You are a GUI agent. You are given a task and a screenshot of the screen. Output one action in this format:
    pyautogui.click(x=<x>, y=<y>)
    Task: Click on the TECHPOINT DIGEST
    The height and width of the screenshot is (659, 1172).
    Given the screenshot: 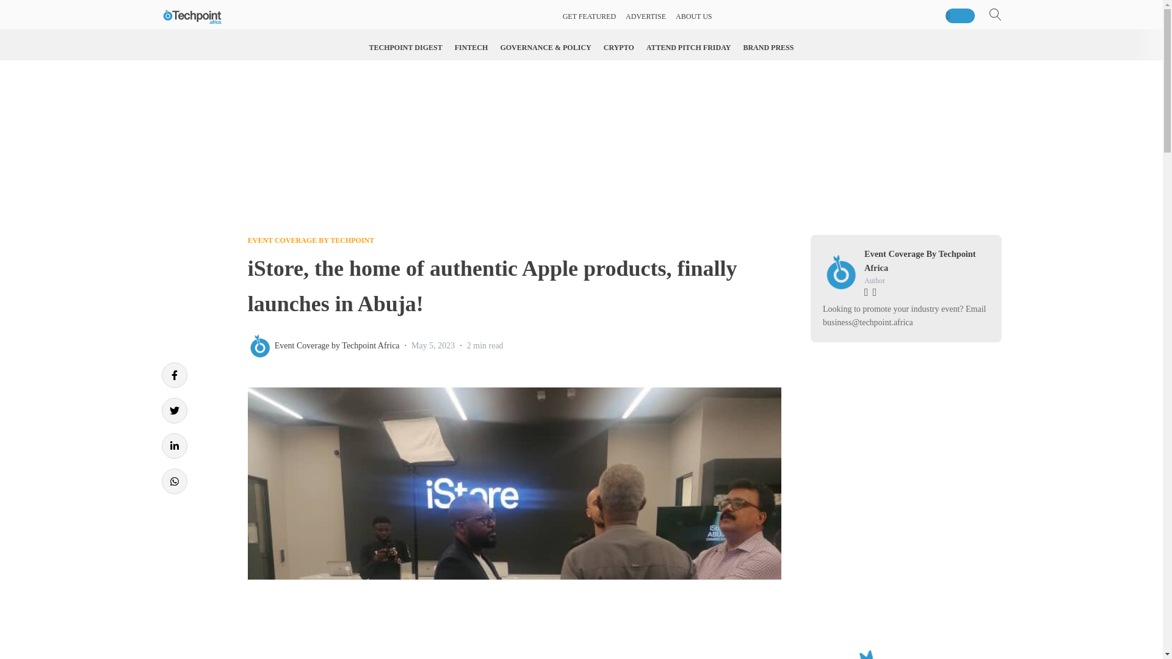 What is the action you would take?
    pyautogui.click(x=406, y=48)
    